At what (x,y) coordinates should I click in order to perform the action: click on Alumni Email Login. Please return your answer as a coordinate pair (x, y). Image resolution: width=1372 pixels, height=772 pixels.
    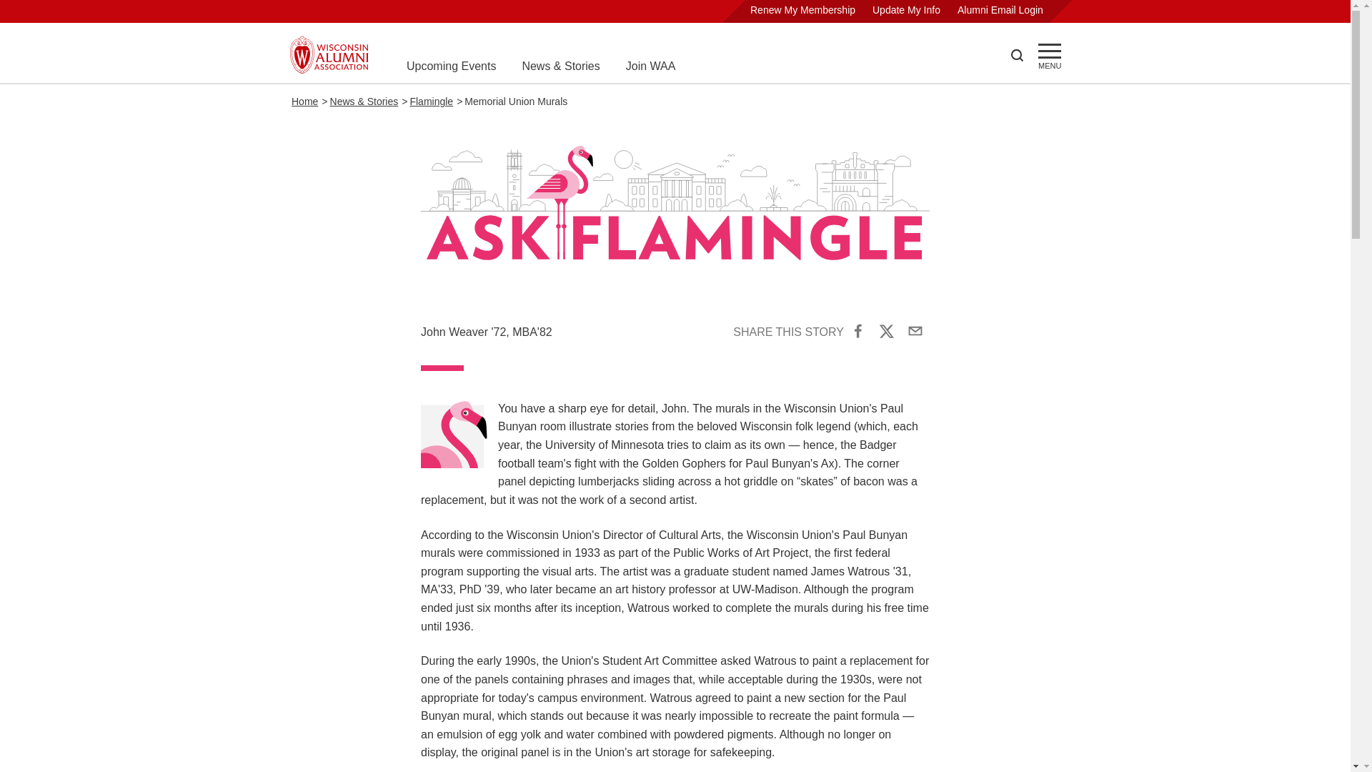
    Looking at the image, I should click on (1000, 10).